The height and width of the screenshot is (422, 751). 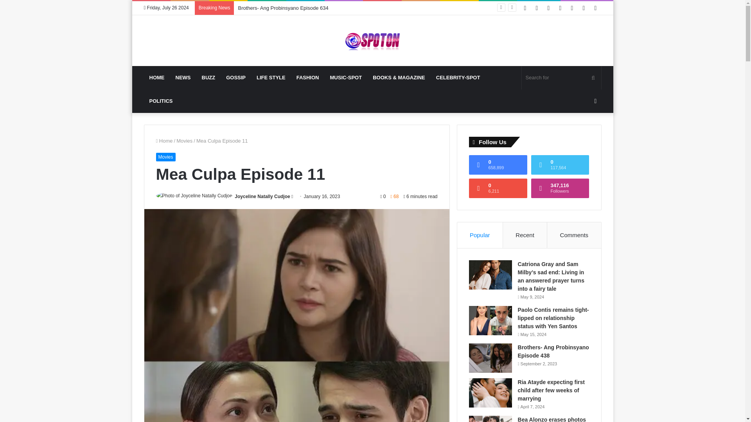 What do you see at coordinates (283, 8) in the screenshot?
I see `Brothers- Ang Probinsyano Episode 634` at bounding box center [283, 8].